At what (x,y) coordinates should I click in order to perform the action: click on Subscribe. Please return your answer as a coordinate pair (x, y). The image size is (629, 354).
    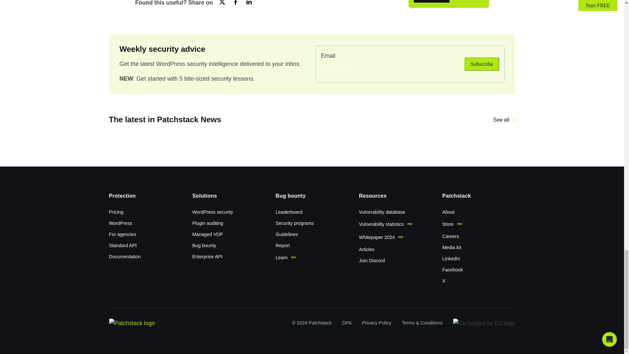
    Looking at the image, I should click on (482, 64).